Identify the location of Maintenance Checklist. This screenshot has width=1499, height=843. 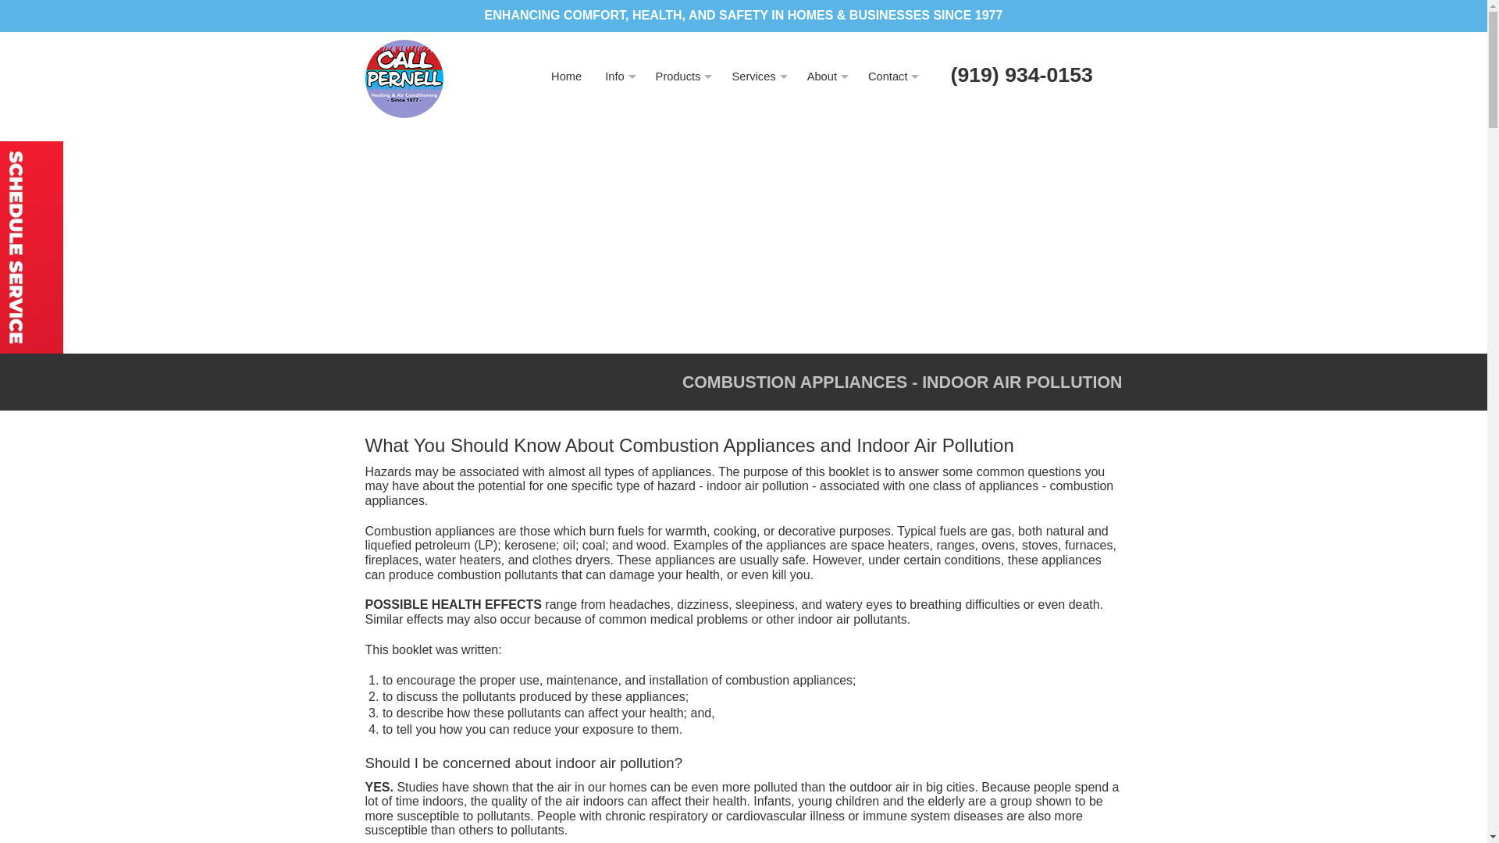
(570, 254).